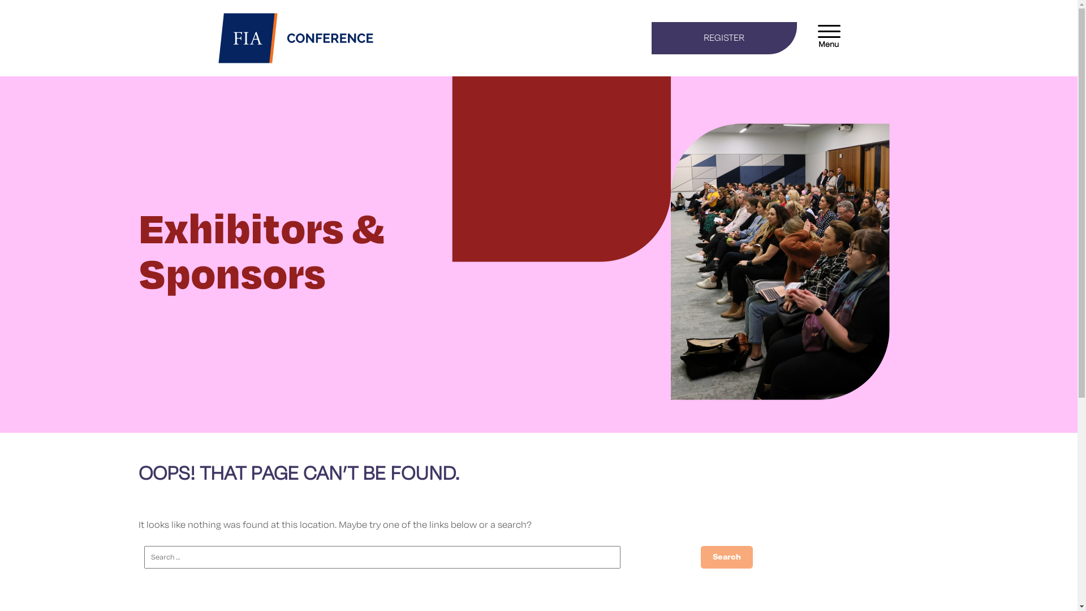 This screenshot has height=611, width=1086. What do you see at coordinates (724, 38) in the screenshot?
I see `REGISTER` at bounding box center [724, 38].